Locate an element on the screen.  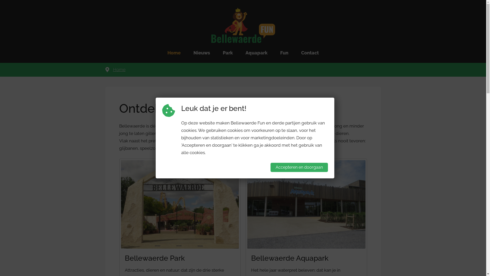
Nieuws is located at coordinates (202, 53).